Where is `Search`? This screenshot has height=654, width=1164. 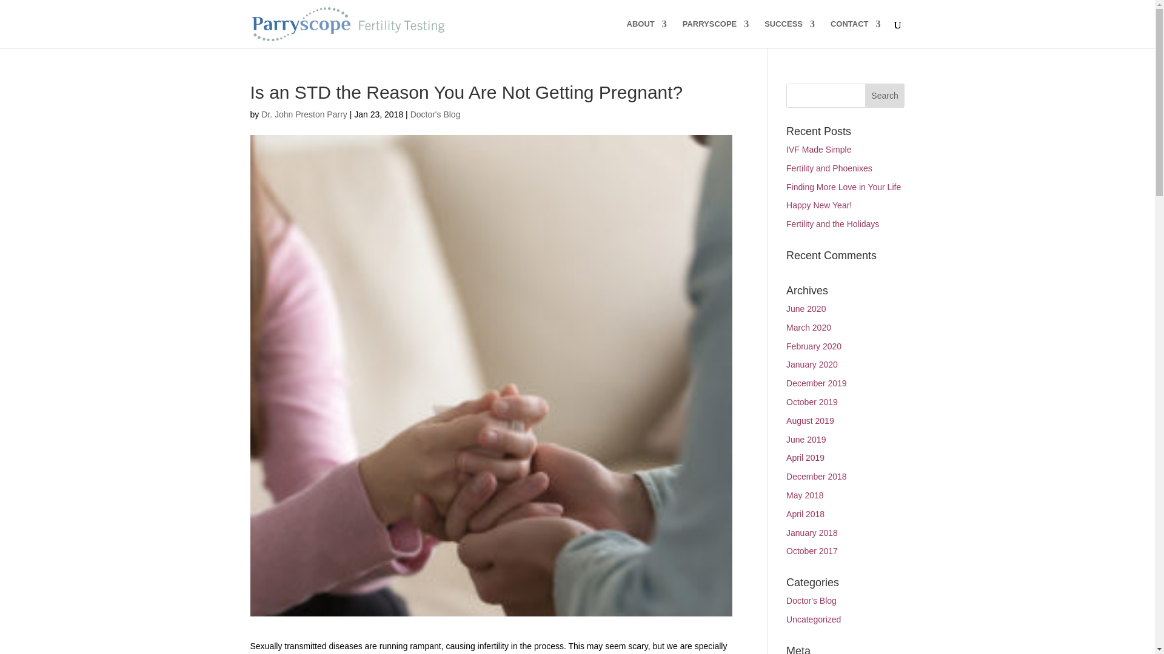 Search is located at coordinates (885, 96).